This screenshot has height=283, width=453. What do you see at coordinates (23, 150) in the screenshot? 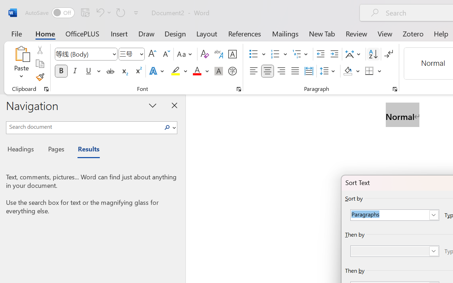
I see `Headings` at bounding box center [23, 150].